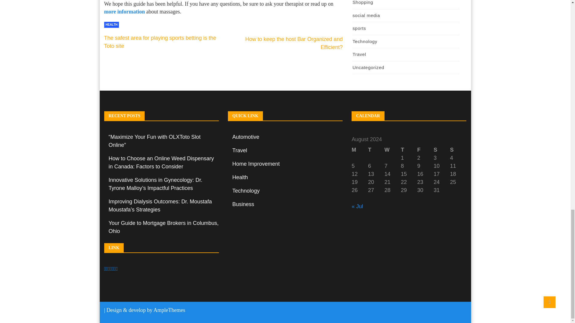 This screenshot has height=323, width=575. I want to click on more information, so click(124, 11).